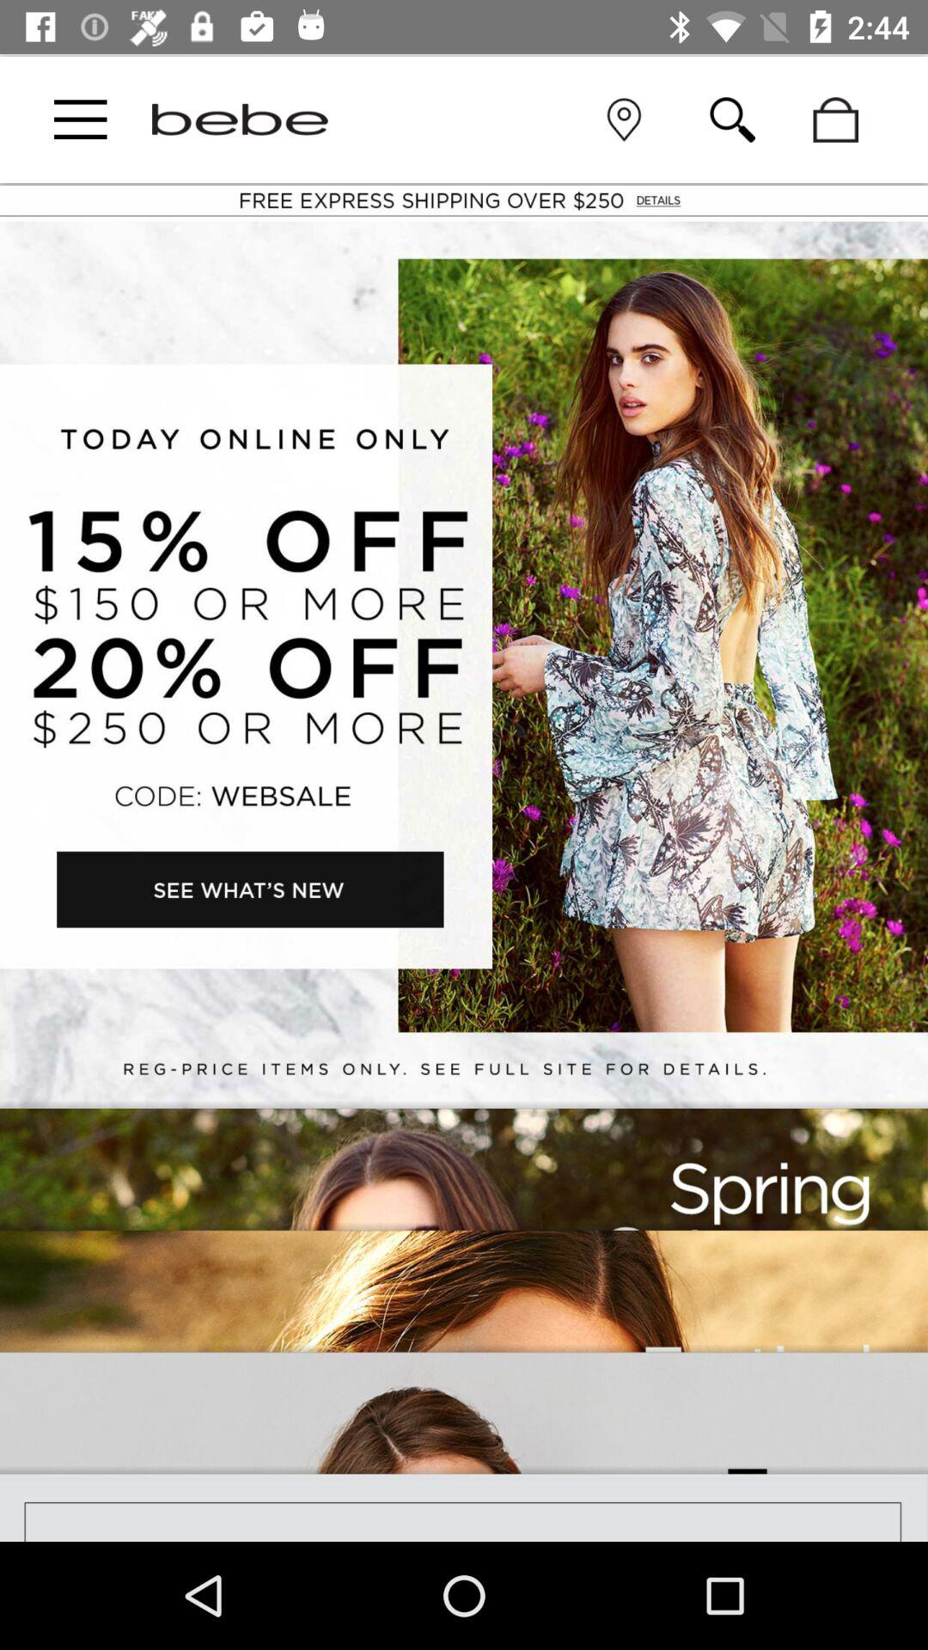 This screenshot has width=928, height=1650. What do you see at coordinates (240, 119) in the screenshot?
I see `view homepage` at bounding box center [240, 119].